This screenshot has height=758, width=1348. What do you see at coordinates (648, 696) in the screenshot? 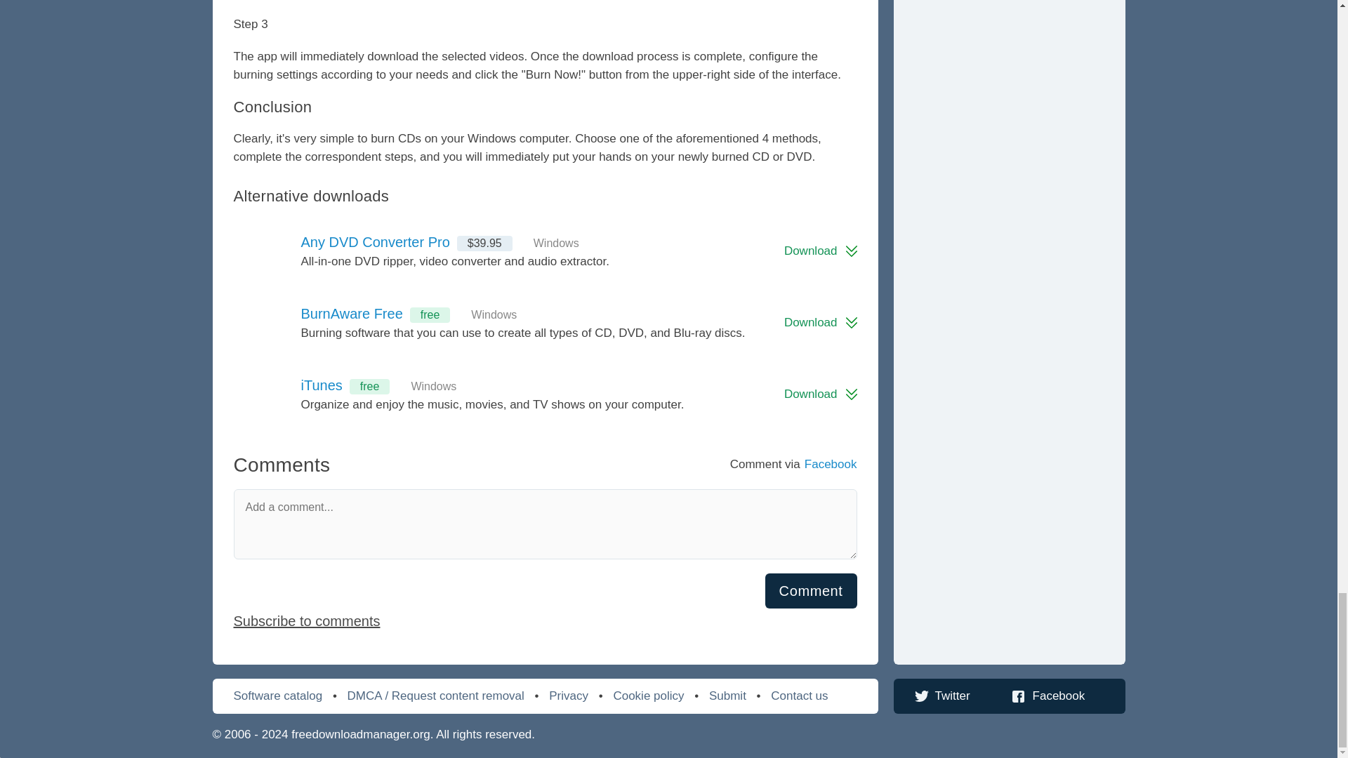
I see `Cookie policy` at bounding box center [648, 696].